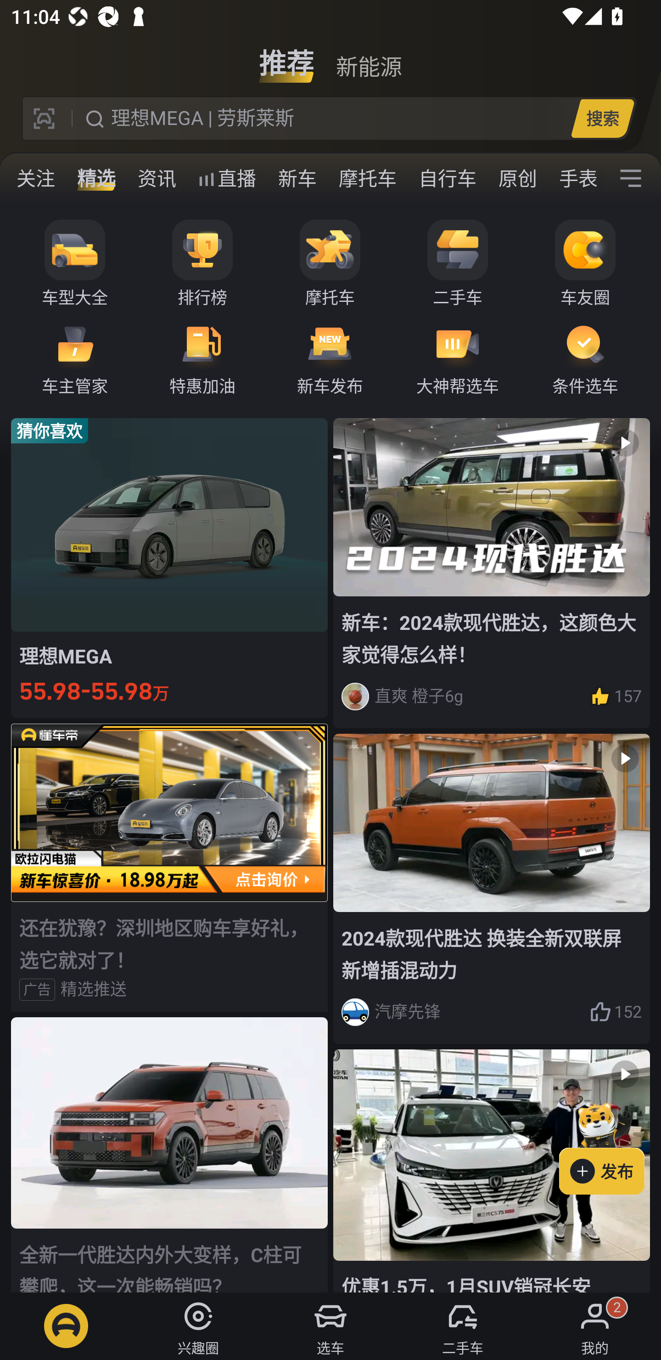  Describe the element at coordinates (369, 57) in the screenshot. I see `新能源` at that location.